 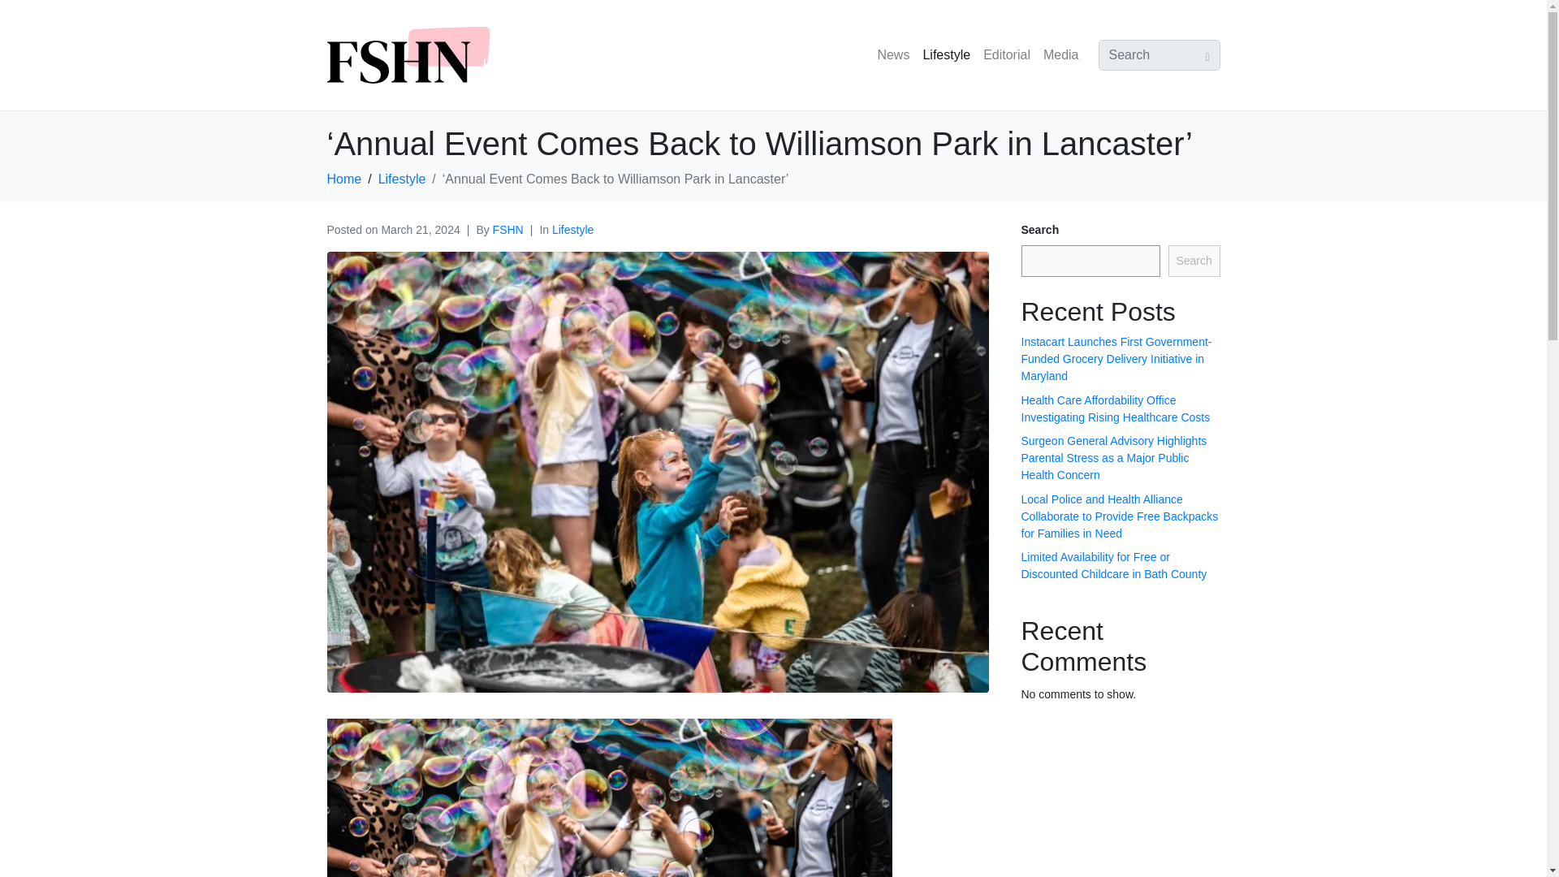 What do you see at coordinates (343, 179) in the screenshot?
I see `Home` at bounding box center [343, 179].